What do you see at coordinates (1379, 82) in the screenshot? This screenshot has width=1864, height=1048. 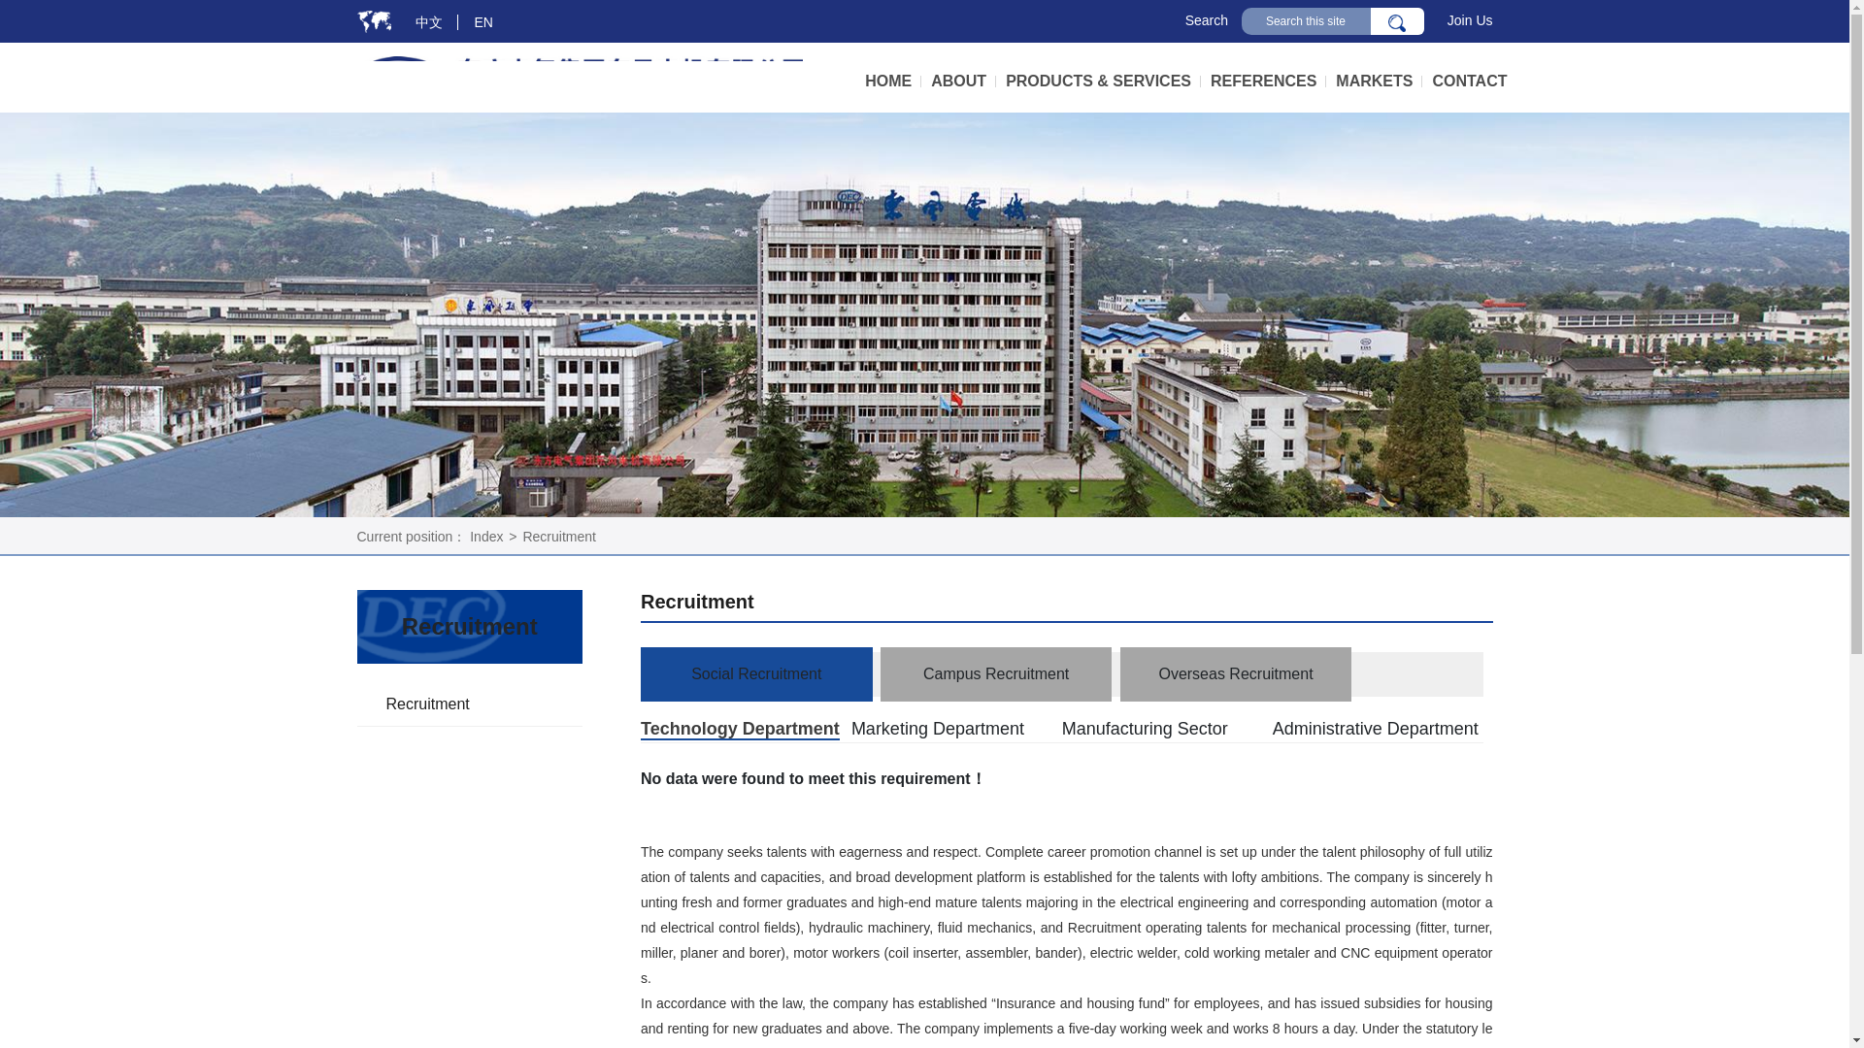 I see `MARKETS` at bounding box center [1379, 82].